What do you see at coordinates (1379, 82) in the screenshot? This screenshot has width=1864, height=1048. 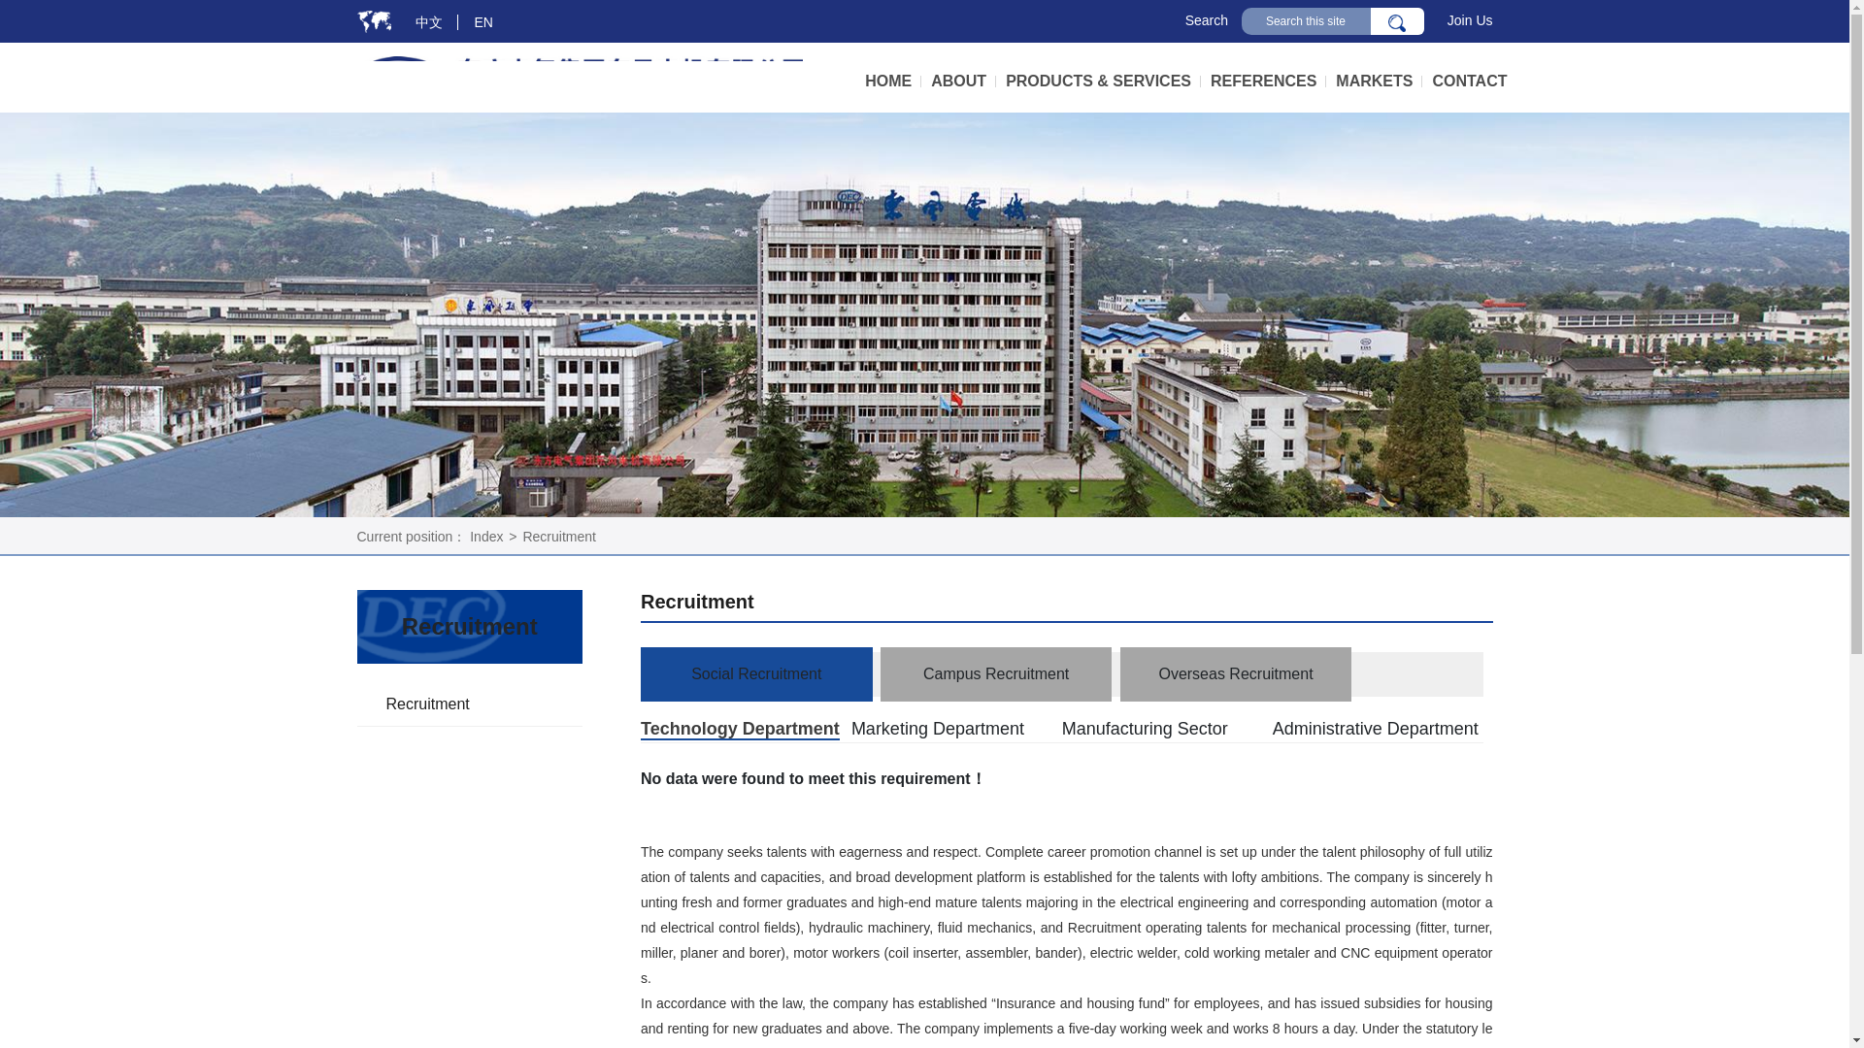 I see `MARKETS` at bounding box center [1379, 82].